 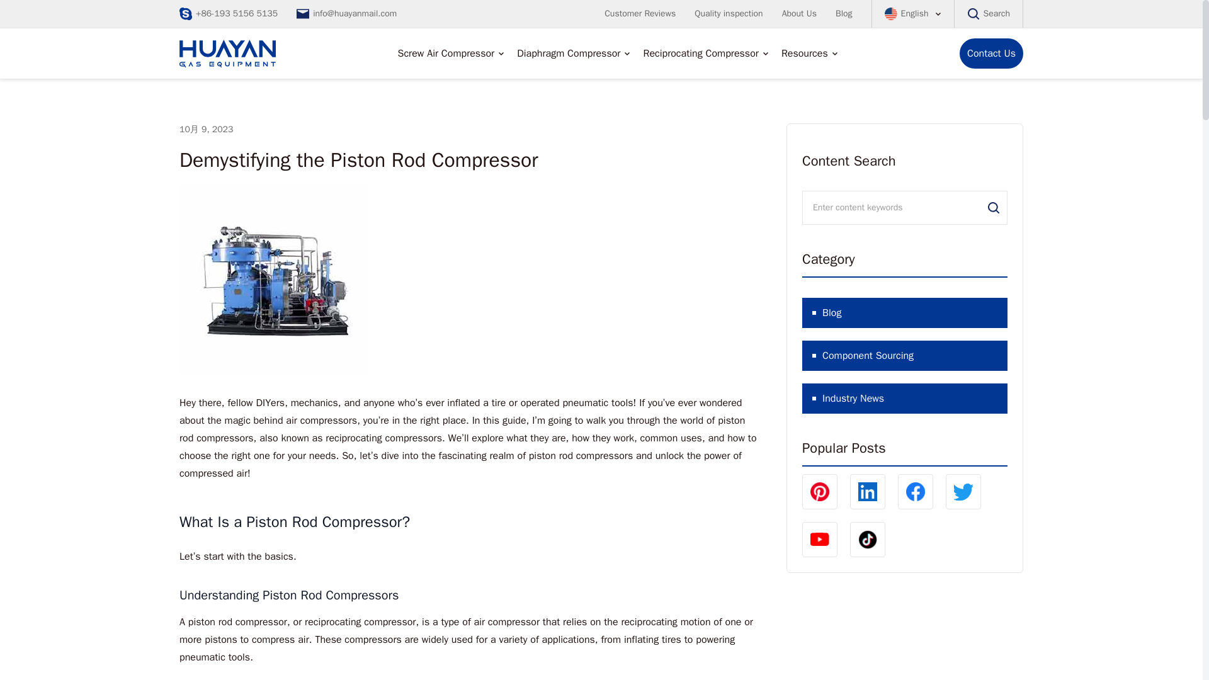 I want to click on Blog, so click(x=844, y=8).